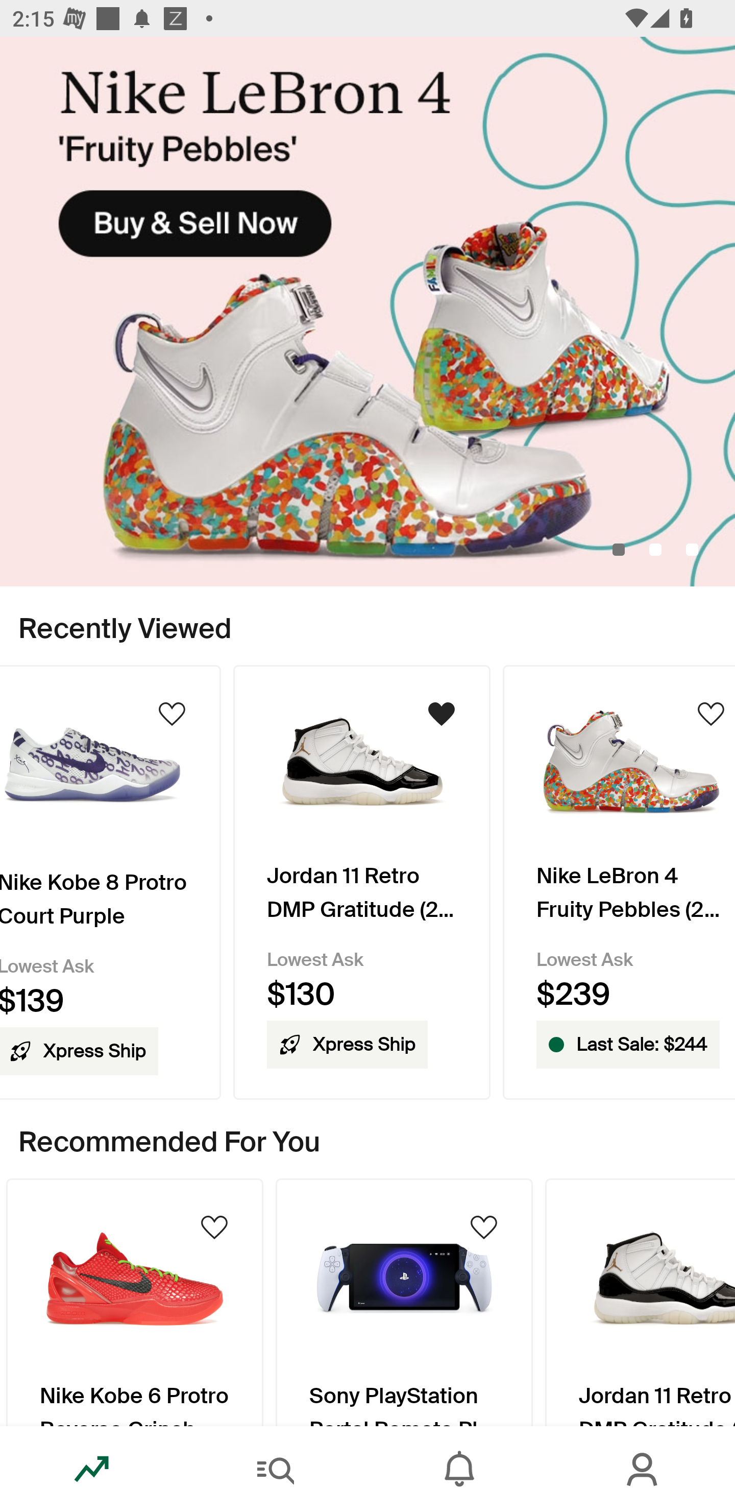  What do you see at coordinates (459, 1469) in the screenshot?
I see `Inbox` at bounding box center [459, 1469].